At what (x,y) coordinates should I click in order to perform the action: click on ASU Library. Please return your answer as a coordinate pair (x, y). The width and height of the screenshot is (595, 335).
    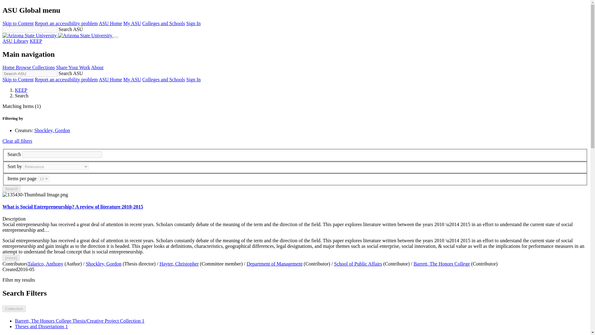
    Looking at the image, I should click on (15, 41).